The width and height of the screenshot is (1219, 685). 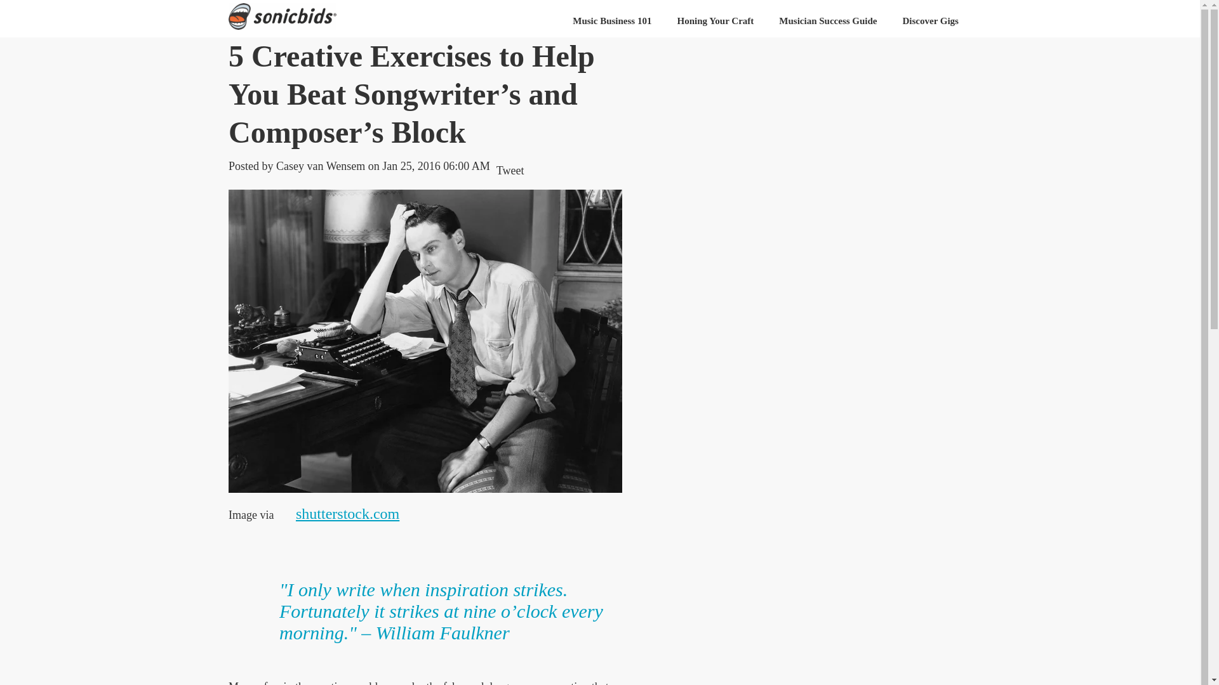 What do you see at coordinates (828, 21) in the screenshot?
I see `Musician Success Guide` at bounding box center [828, 21].